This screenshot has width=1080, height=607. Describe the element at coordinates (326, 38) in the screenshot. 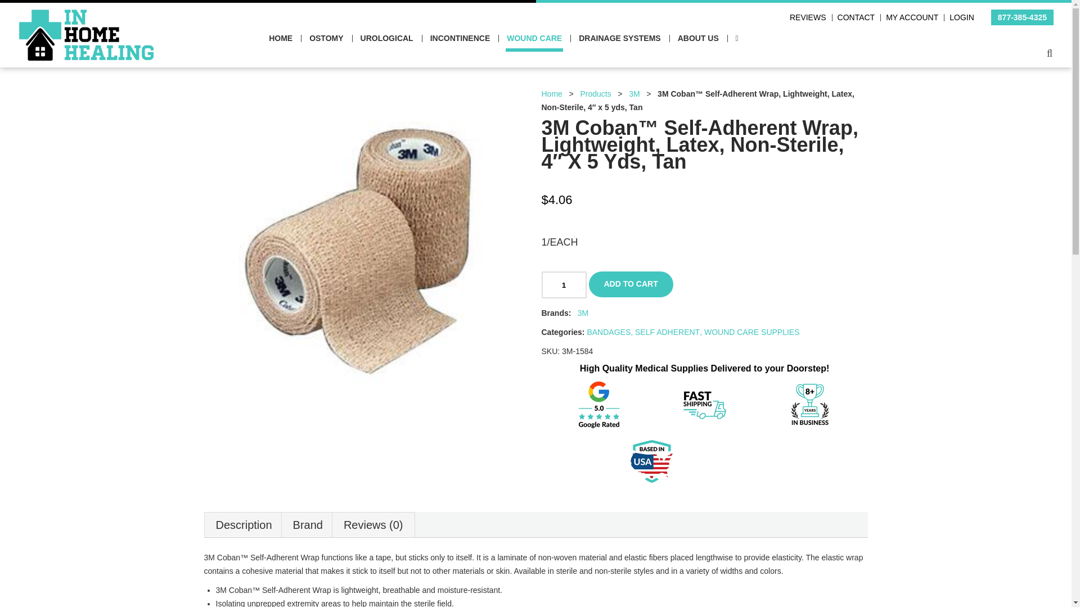

I see `OSTOMY` at that location.